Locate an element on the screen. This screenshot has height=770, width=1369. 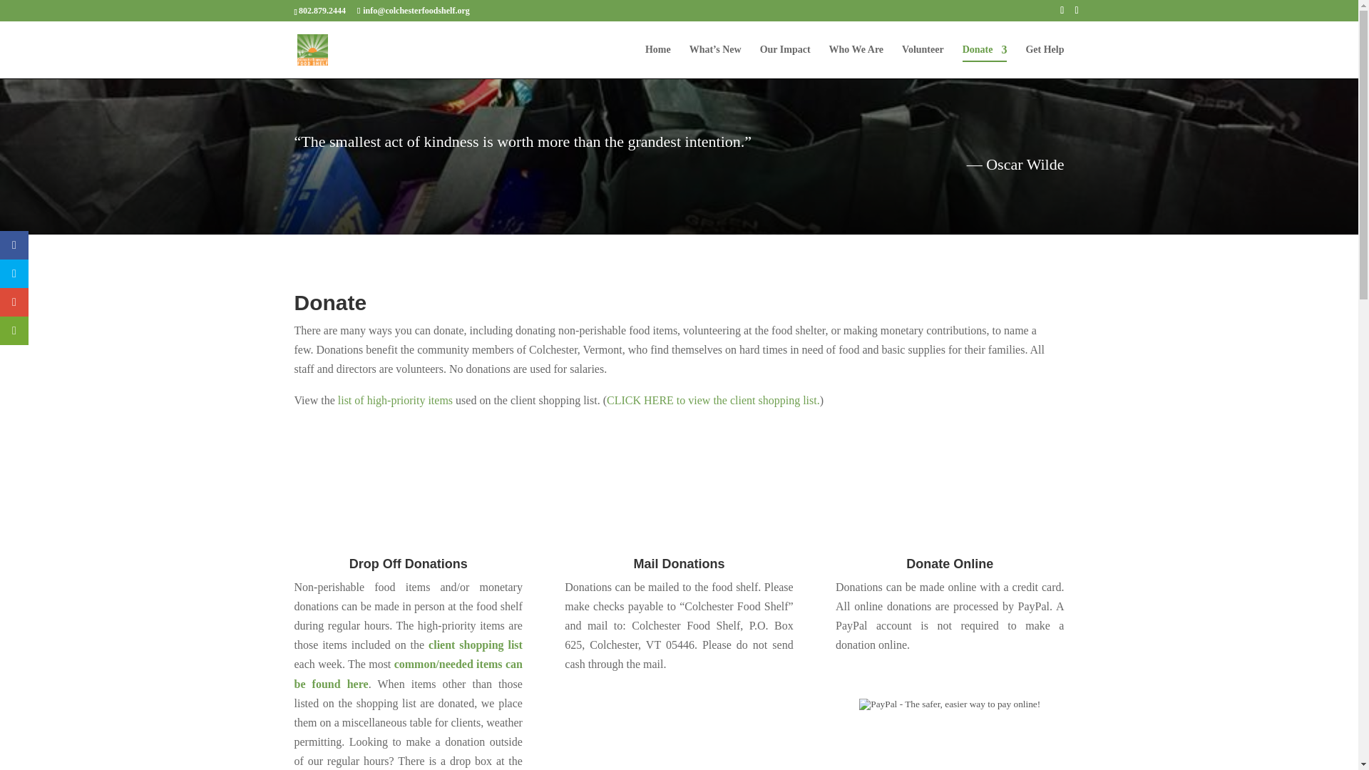
Get Help is located at coordinates (1044, 61).